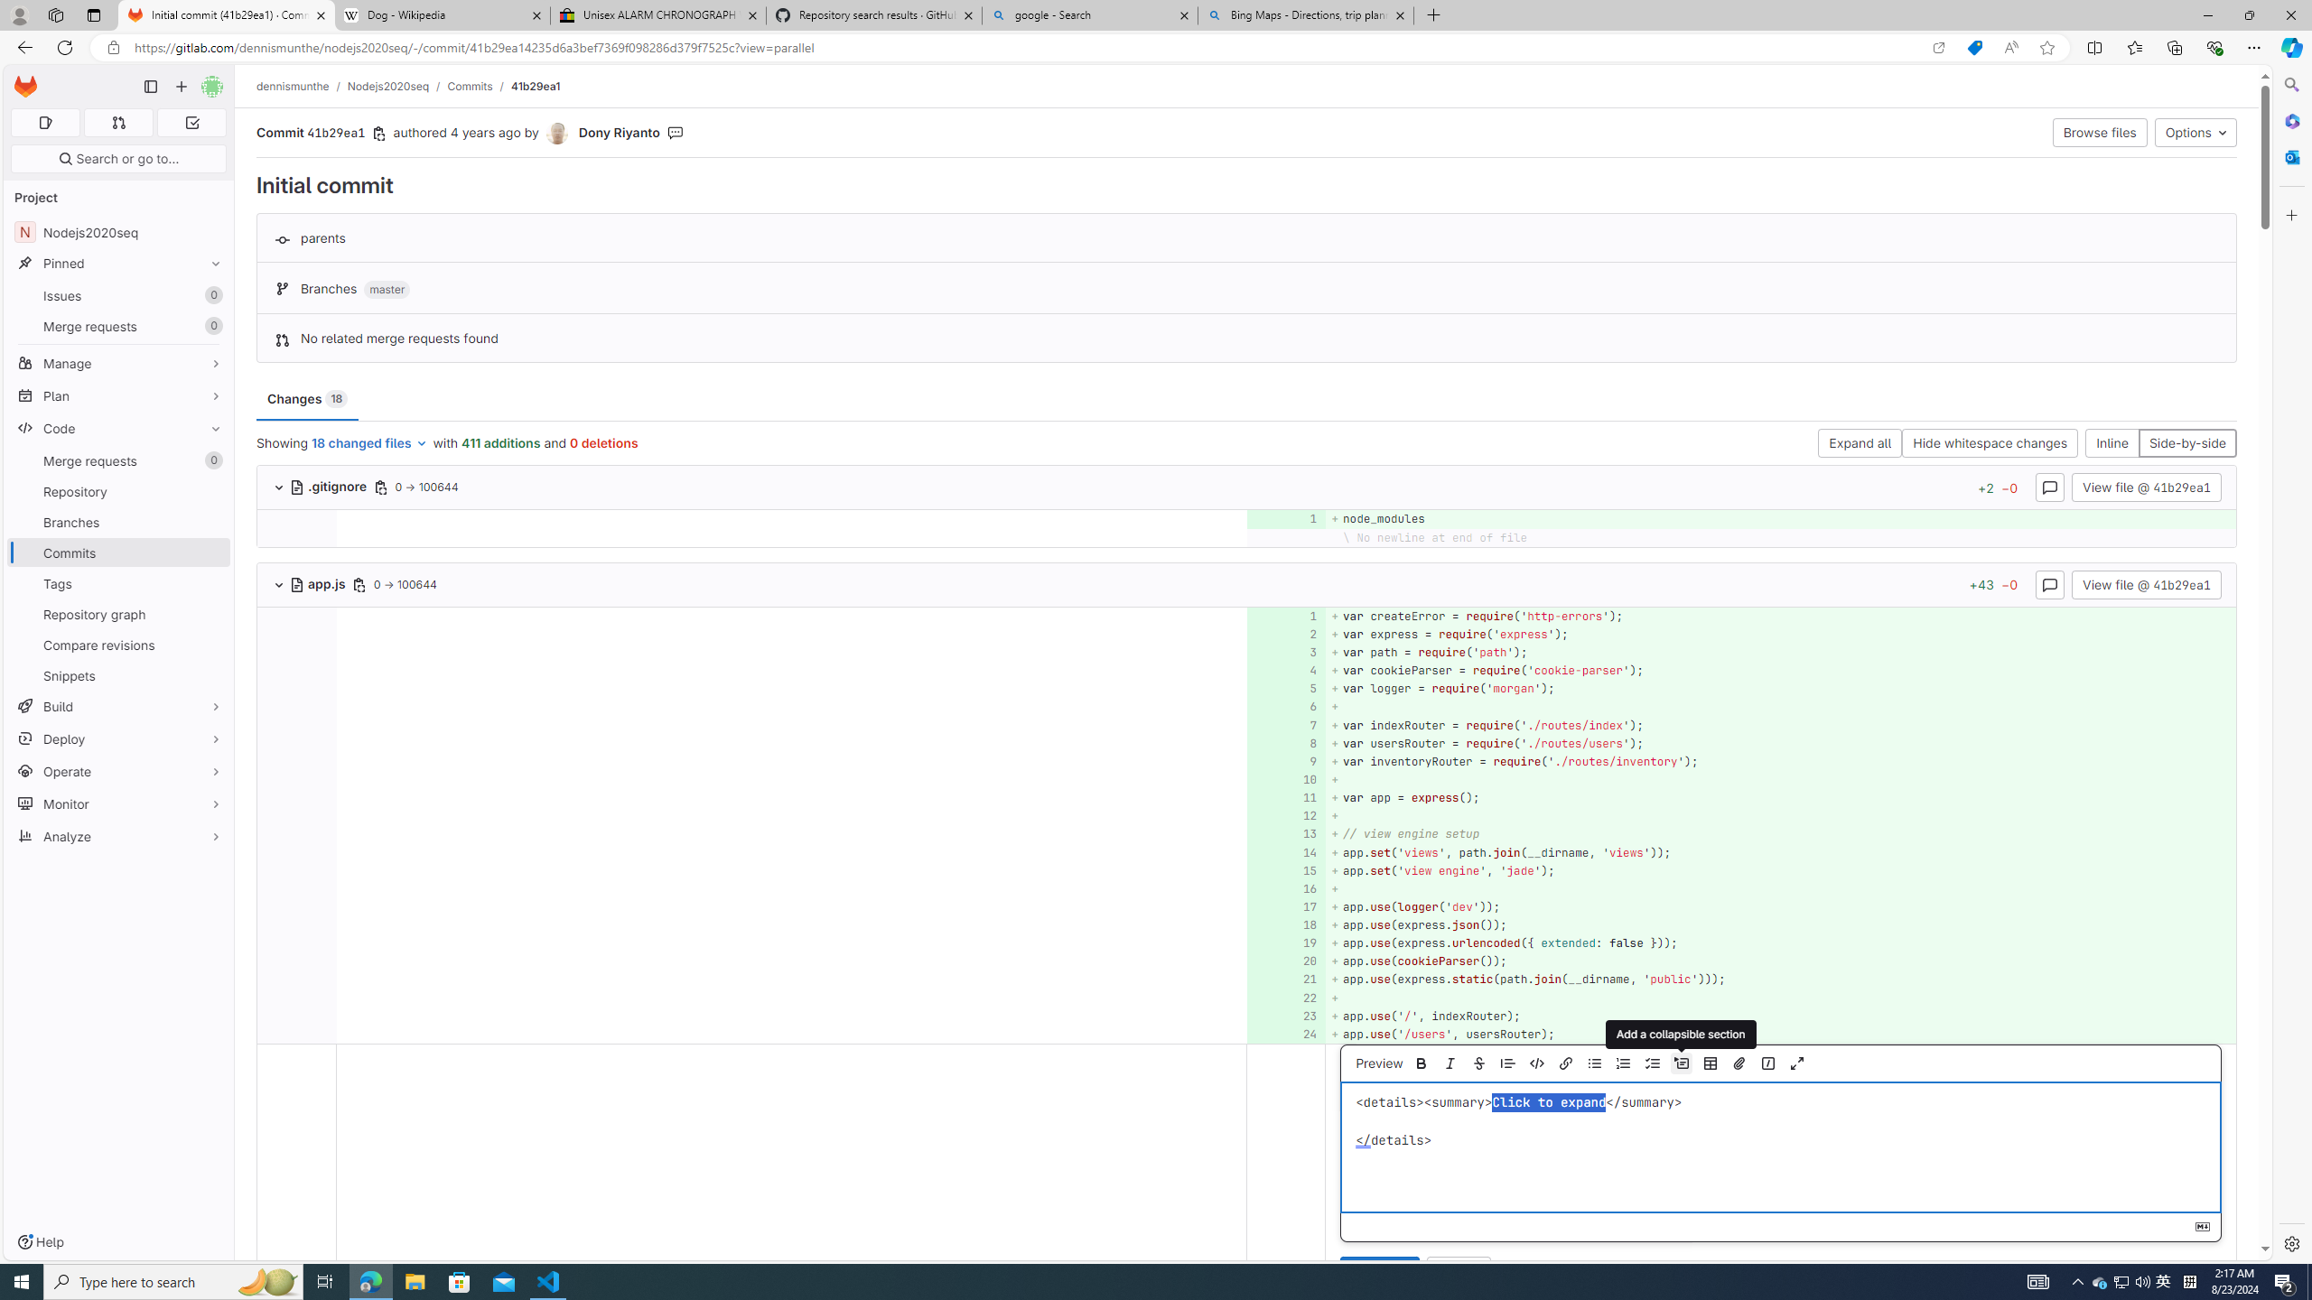 The image size is (2312, 1300). What do you see at coordinates (1284, 852) in the screenshot?
I see `14` at bounding box center [1284, 852].